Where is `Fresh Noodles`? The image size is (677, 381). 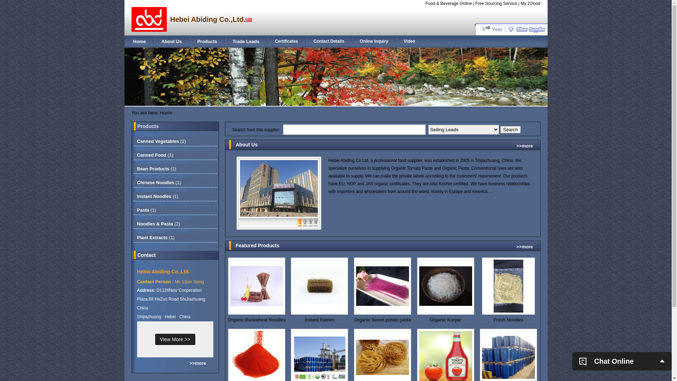 Fresh Noodles is located at coordinates (508, 320).